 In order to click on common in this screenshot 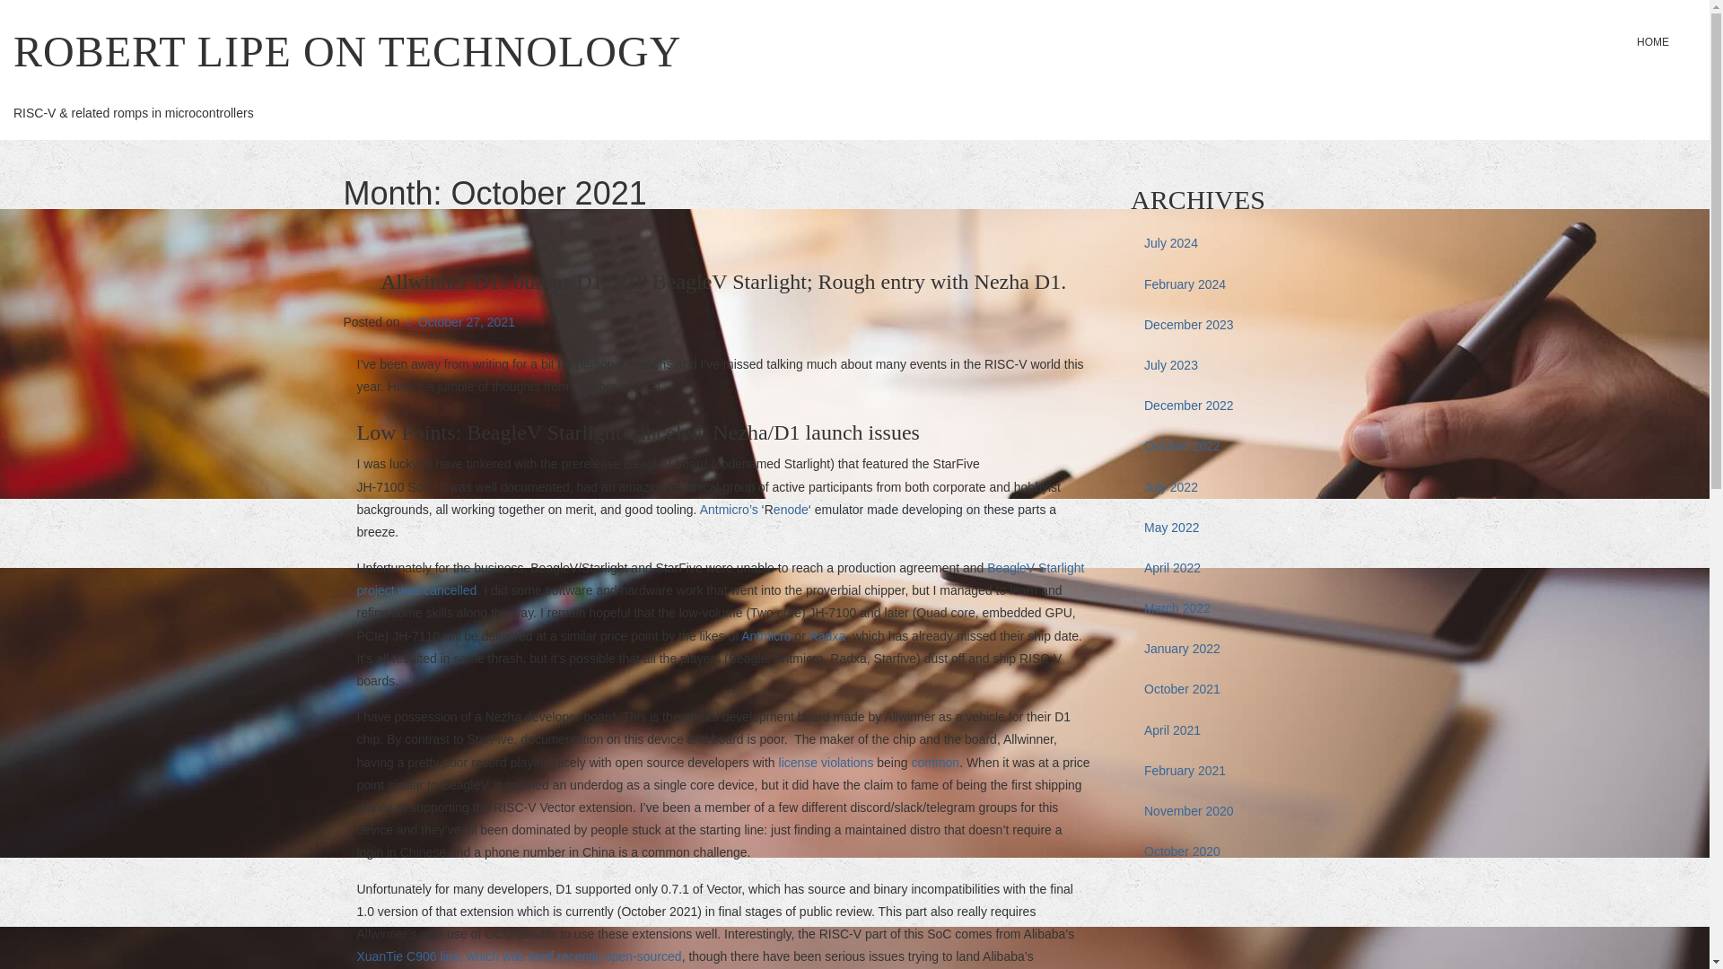, I will do `click(935, 763)`.